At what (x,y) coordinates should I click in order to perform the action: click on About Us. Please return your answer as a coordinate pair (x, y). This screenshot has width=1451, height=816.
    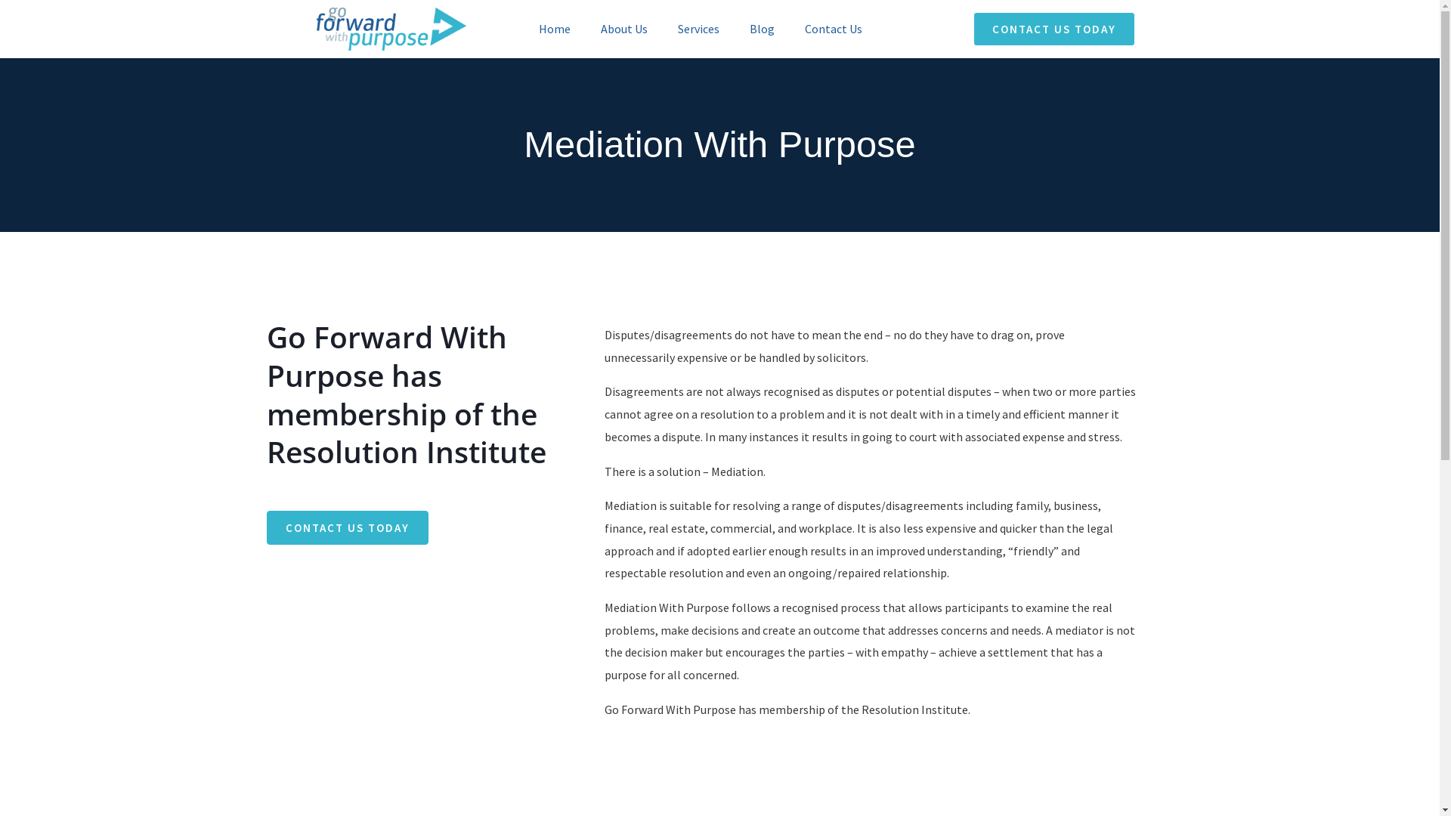
    Looking at the image, I should click on (624, 29).